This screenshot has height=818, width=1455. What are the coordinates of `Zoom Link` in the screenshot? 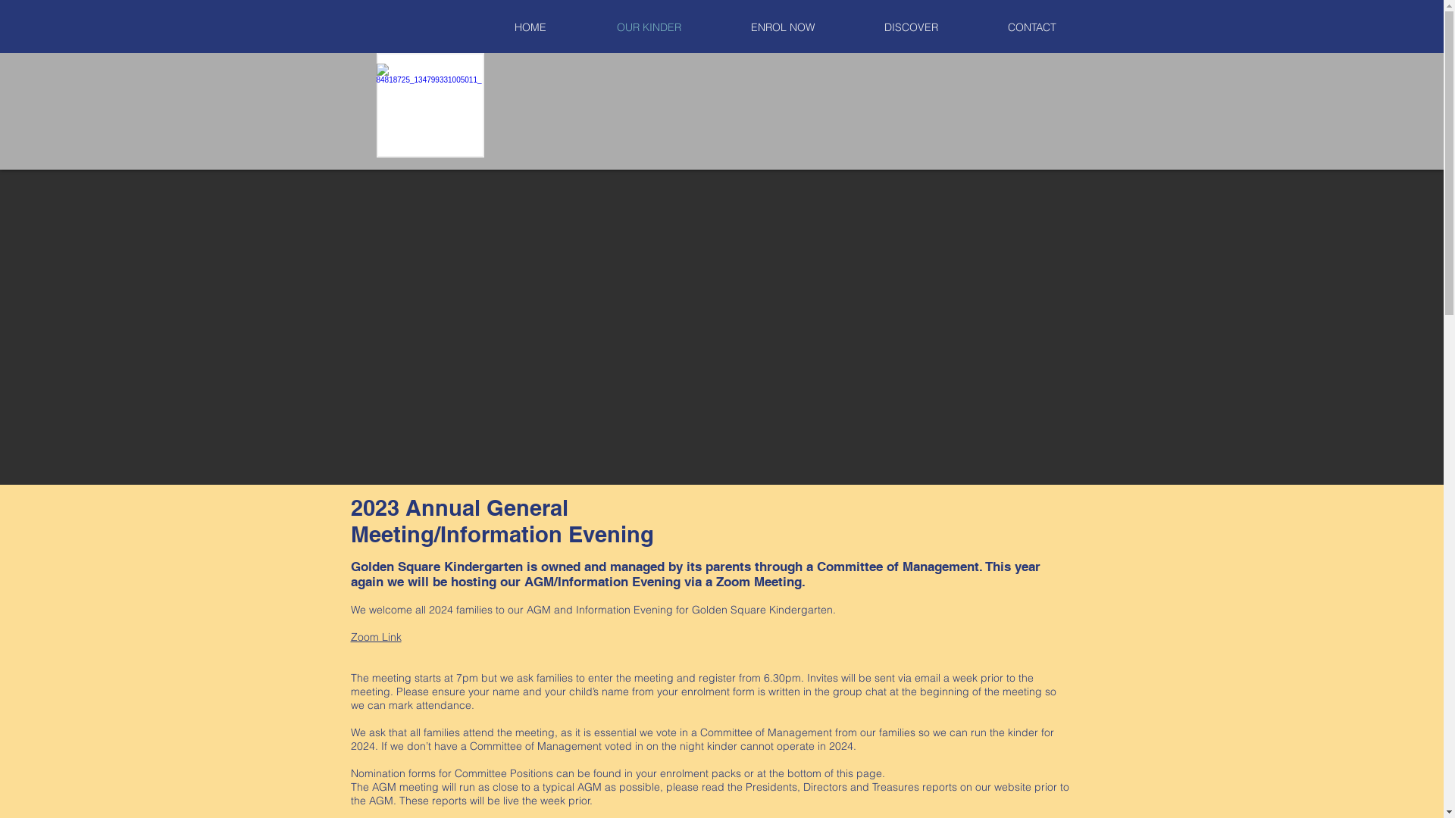 It's located at (376, 637).